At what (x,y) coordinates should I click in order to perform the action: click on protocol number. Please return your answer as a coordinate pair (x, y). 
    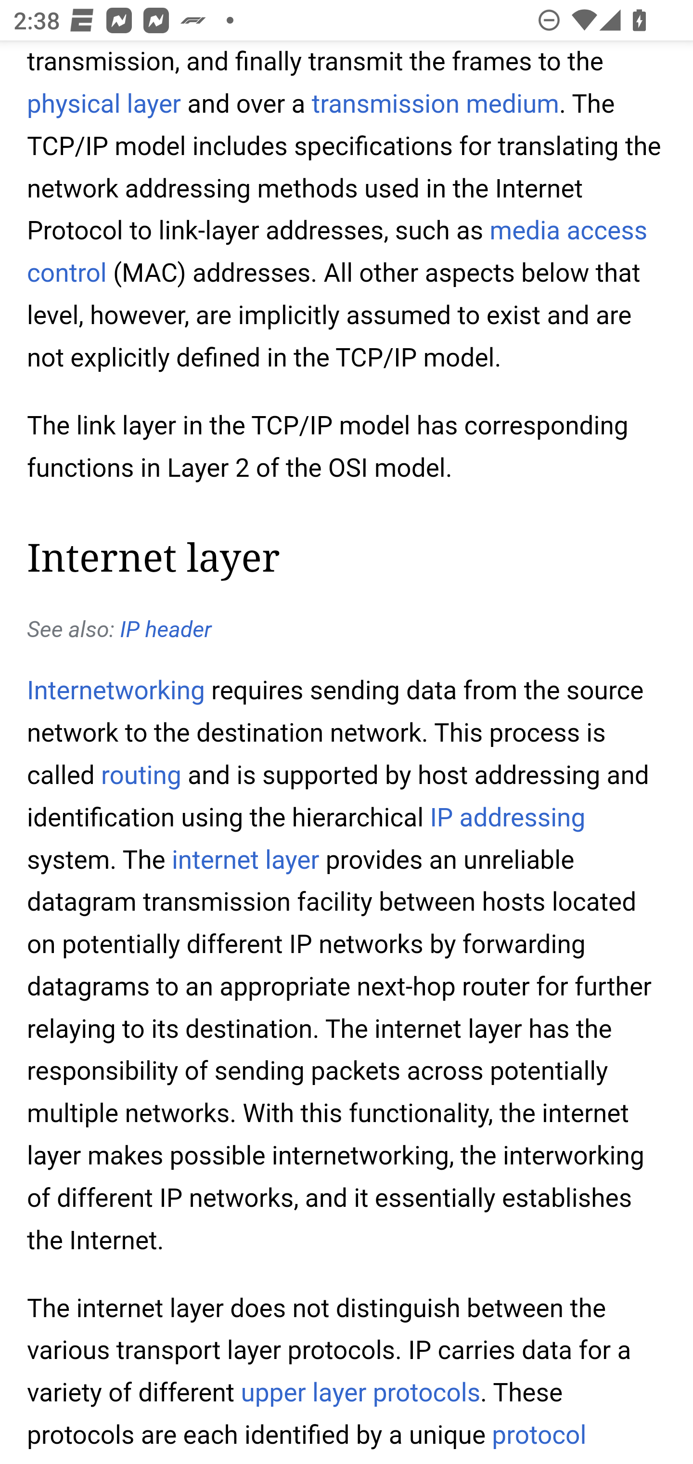
    Looking at the image, I should click on (307, 1442).